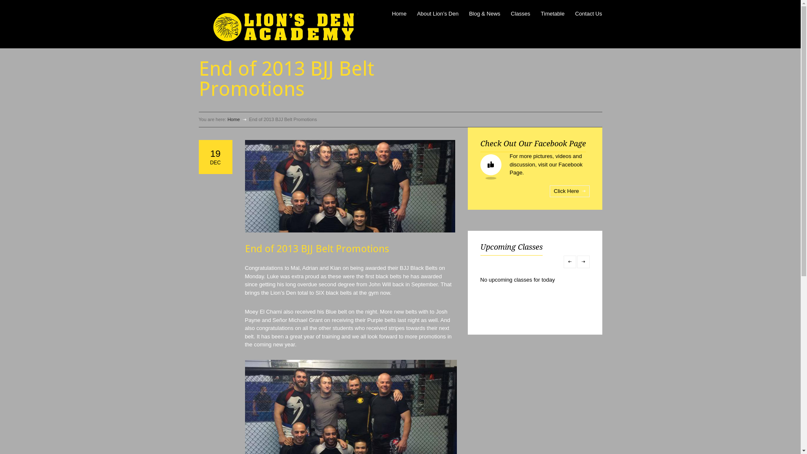  What do you see at coordinates (234, 119) in the screenshot?
I see `Home` at bounding box center [234, 119].